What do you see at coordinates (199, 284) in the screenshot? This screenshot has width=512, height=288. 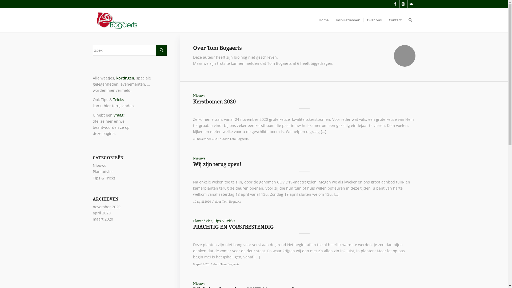 I see `Nieuws` at bounding box center [199, 284].